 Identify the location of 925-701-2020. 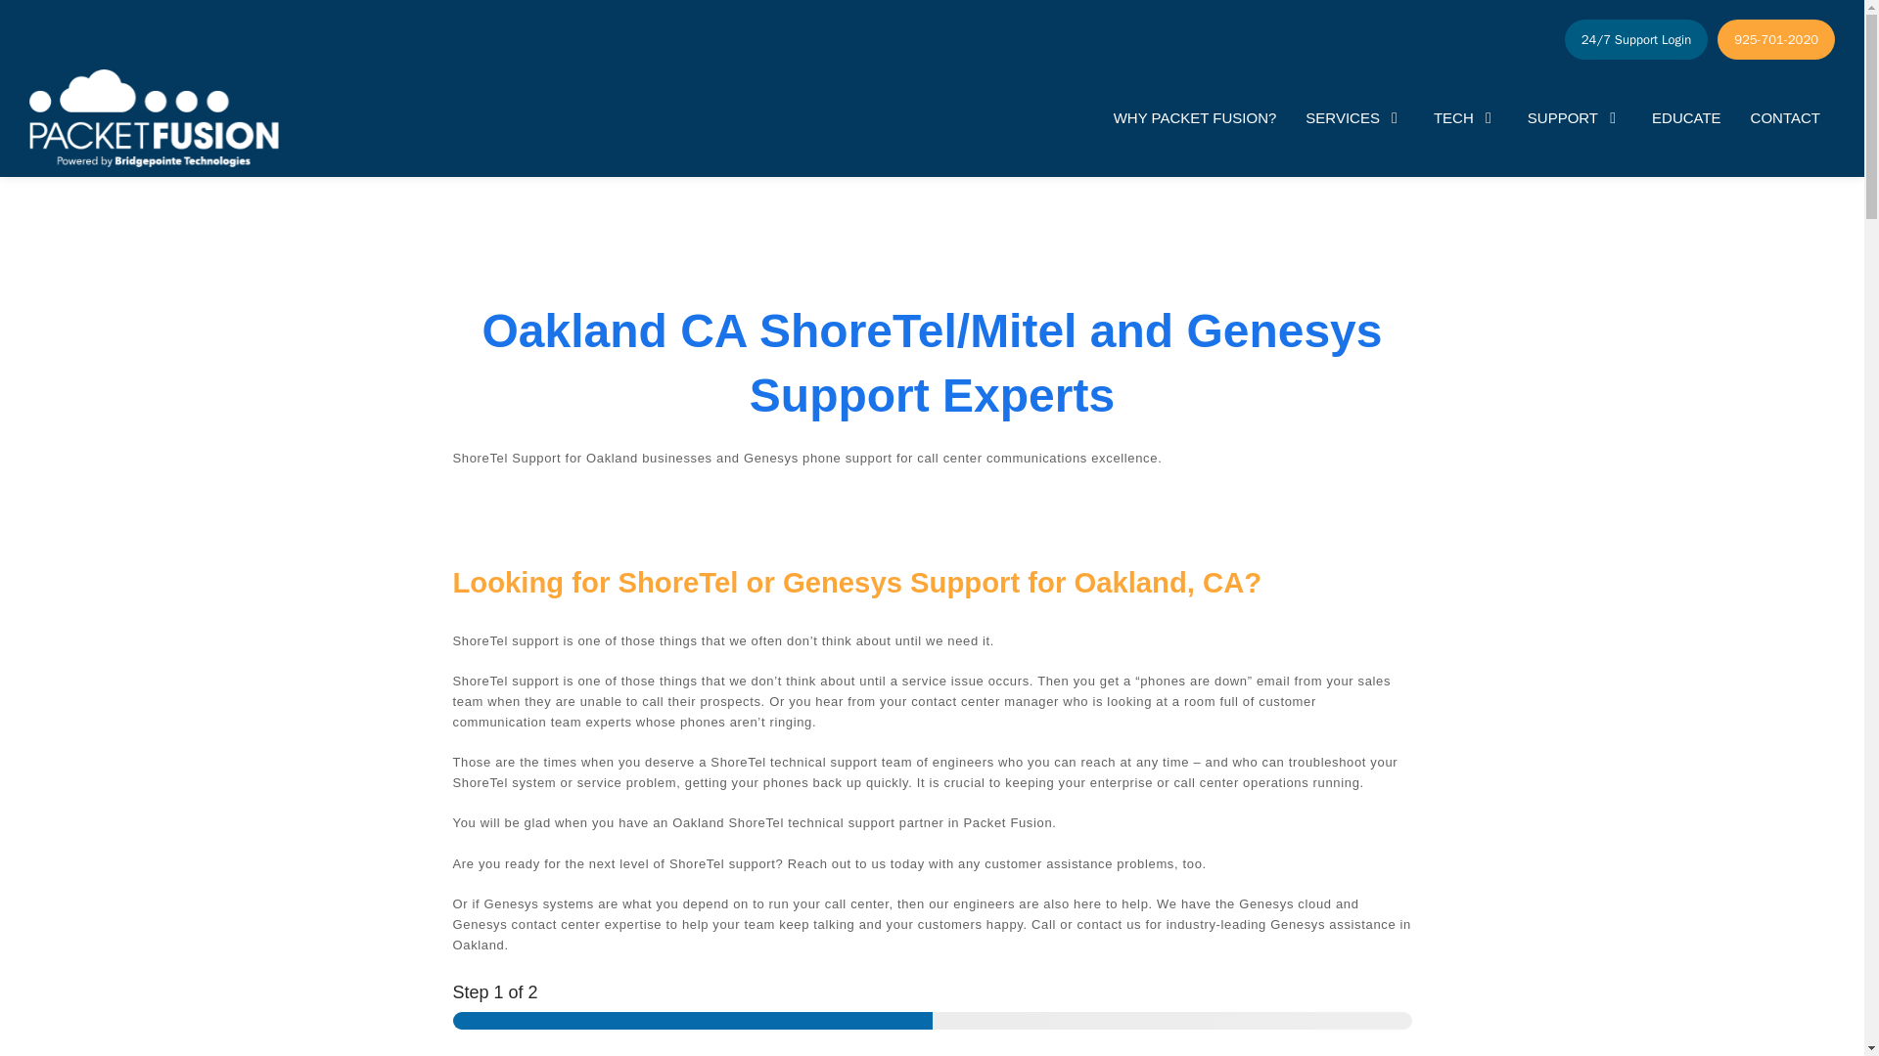
(1775, 39).